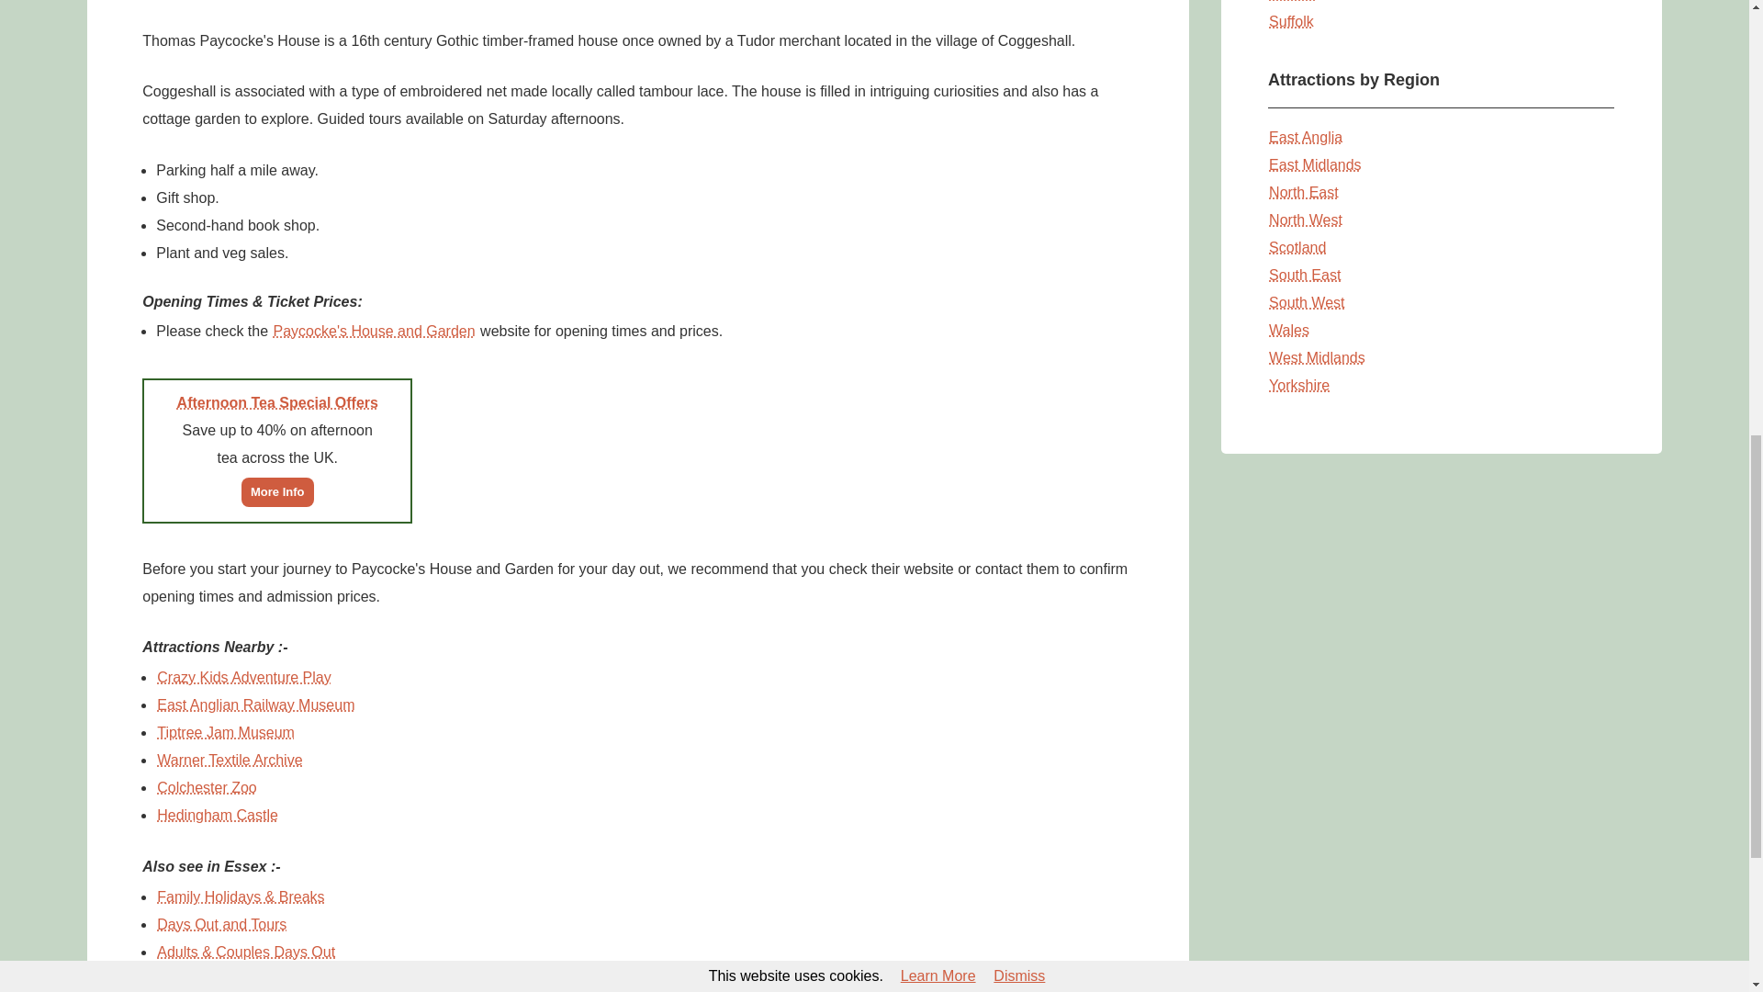 This screenshot has height=992, width=1763. What do you see at coordinates (375, 331) in the screenshot?
I see `Paycocke's House and Garden` at bounding box center [375, 331].